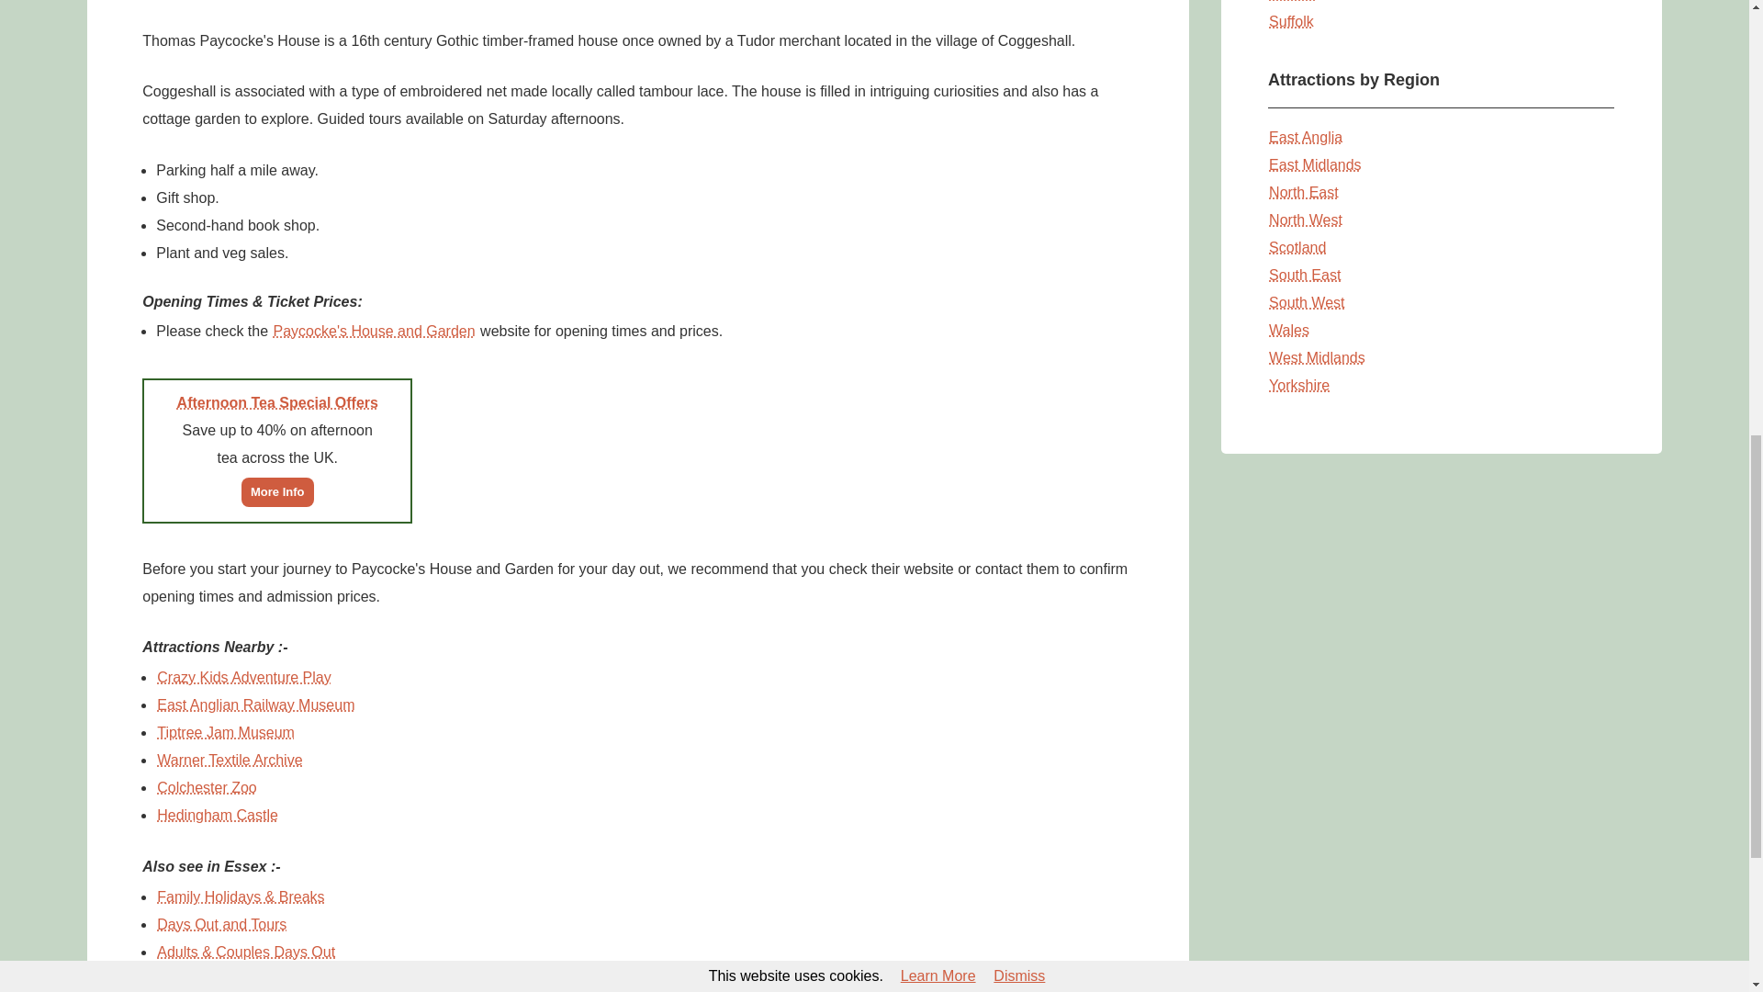 This screenshot has height=992, width=1763. What do you see at coordinates (375, 331) in the screenshot?
I see `Paycocke's House and Garden` at bounding box center [375, 331].